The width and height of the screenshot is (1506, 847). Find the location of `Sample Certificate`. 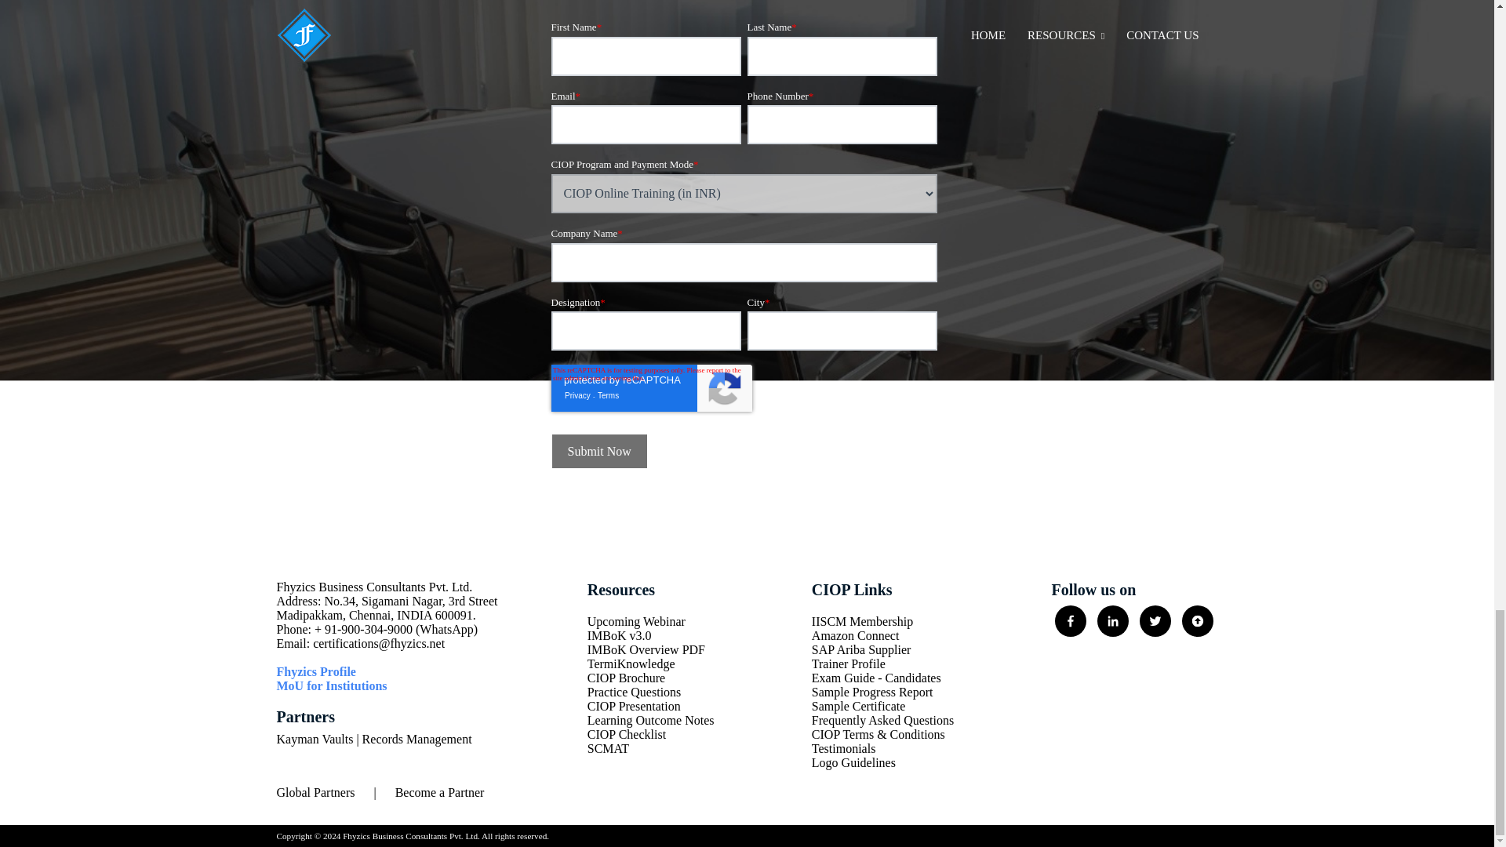

Sample Certificate is located at coordinates (882, 707).